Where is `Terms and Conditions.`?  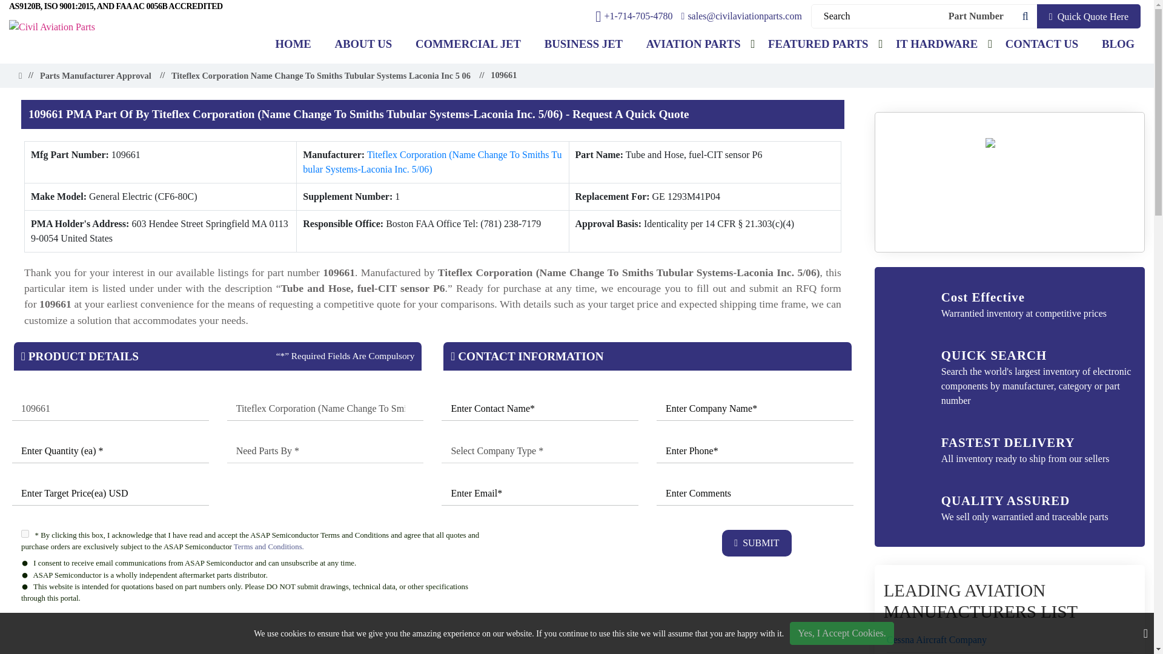
Terms and Conditions. is located at coordinates (268, 547).